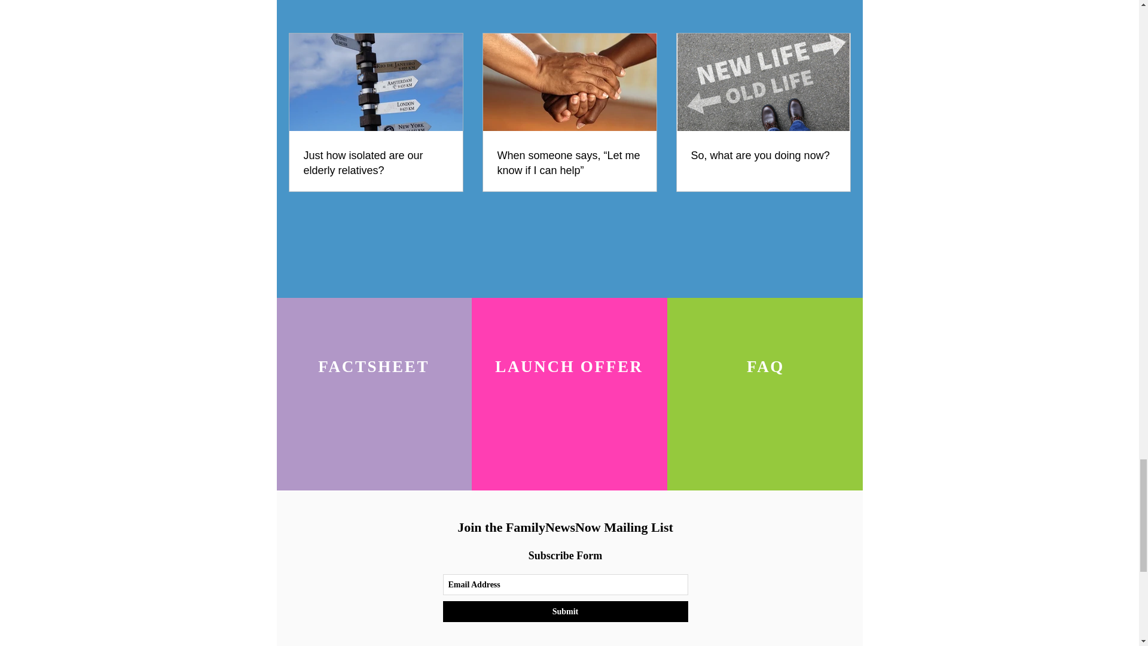 The height and width of the screenshot is (646, 1148). I want to click on Join the FamilyNewsNow Mailing List, so click(564, 528).